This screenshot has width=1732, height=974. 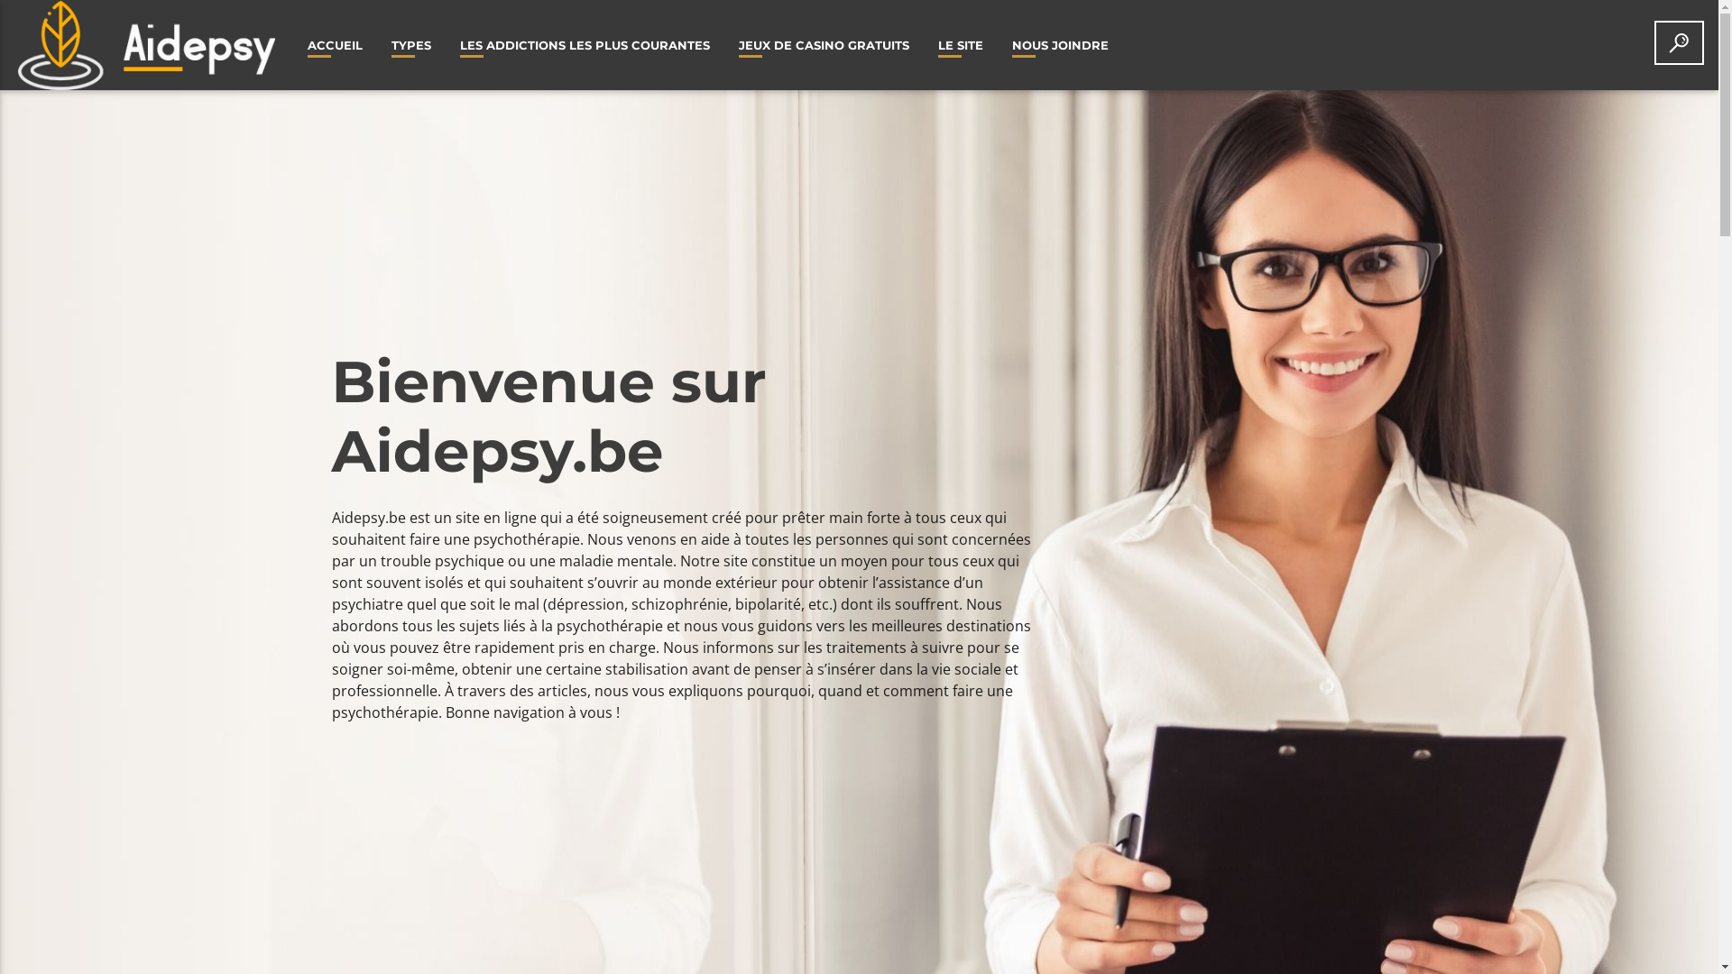 What do you see at coordinates (411, 45) in the screenshot?
I see `TYPES` at bounding box center [411, 45].